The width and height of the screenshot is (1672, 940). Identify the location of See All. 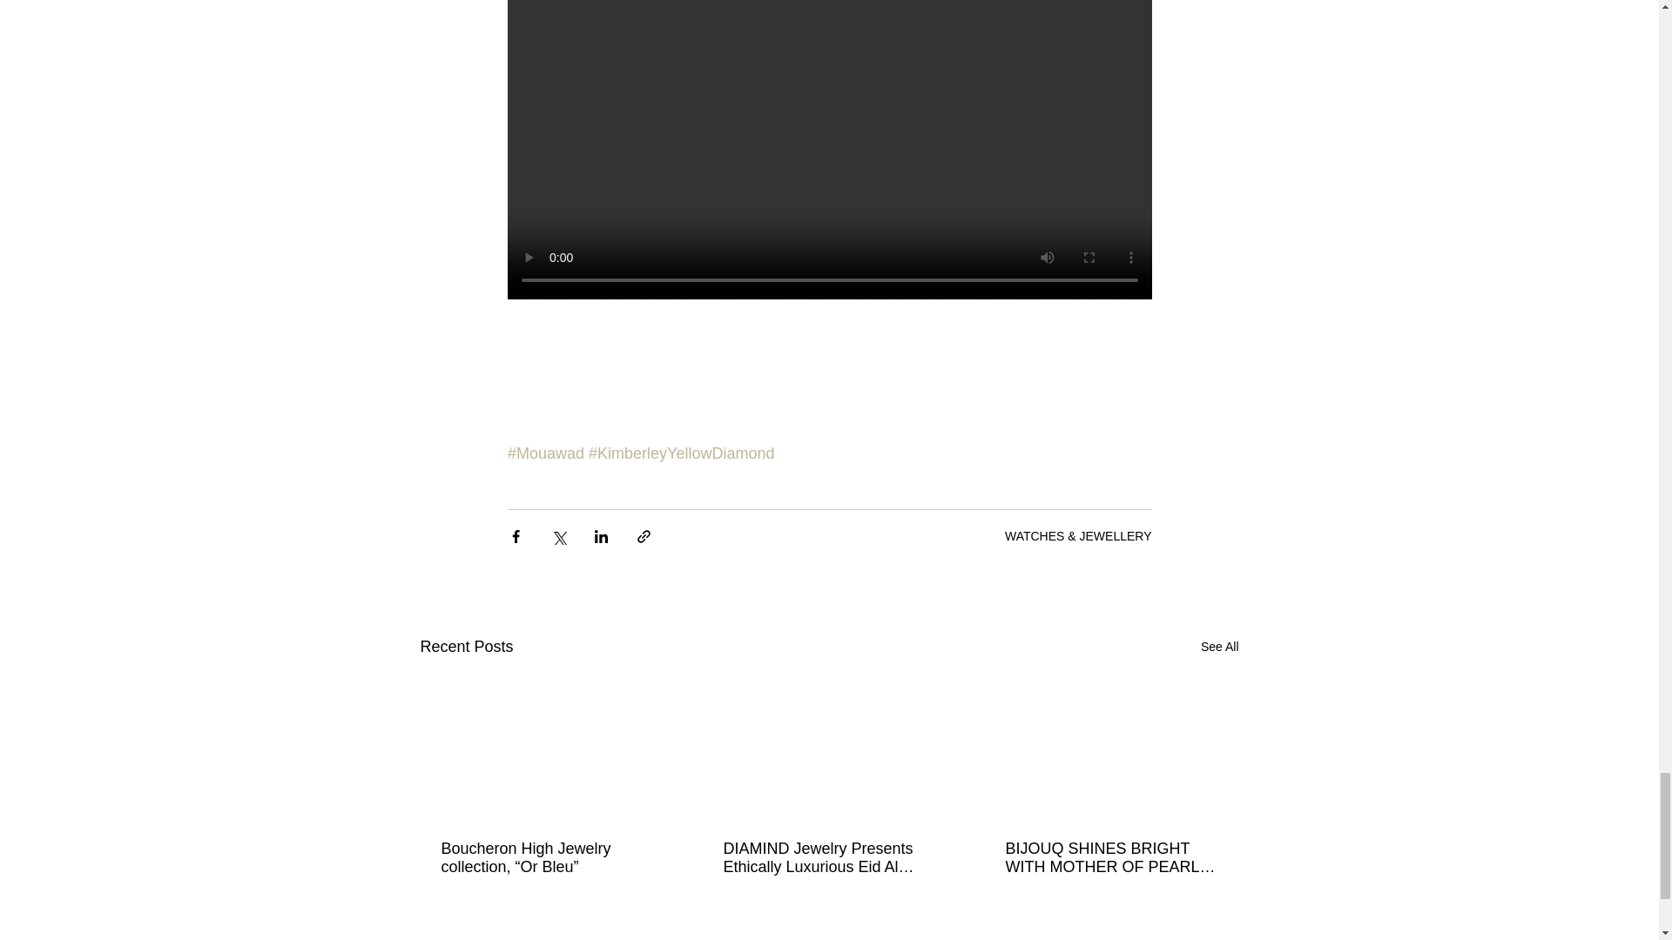
(1219, 648).